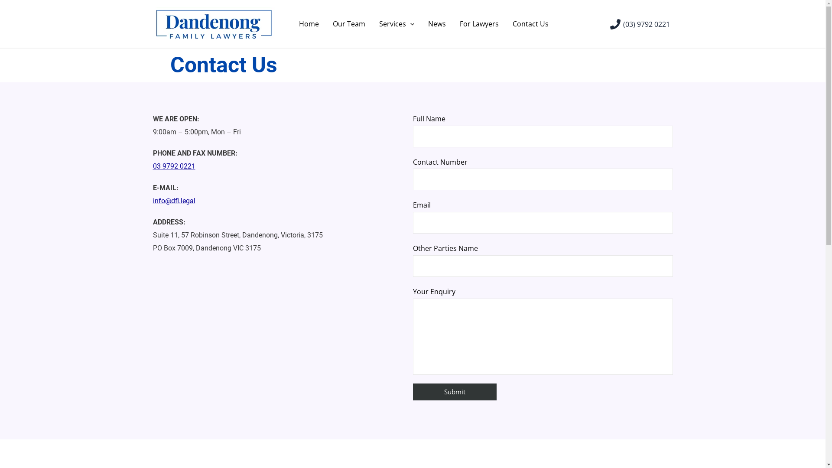 The width and height of the screenshot is (832, 468). I want to click on News, so click(437, 24).